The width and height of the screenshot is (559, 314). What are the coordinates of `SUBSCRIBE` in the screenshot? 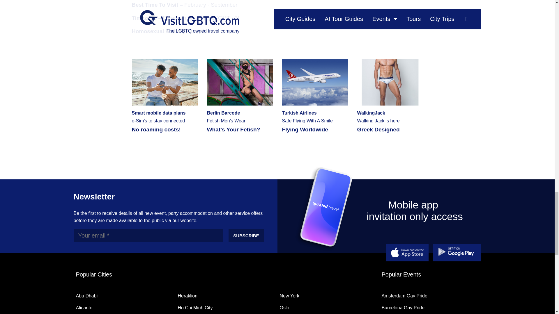 It's located at (390, 95).